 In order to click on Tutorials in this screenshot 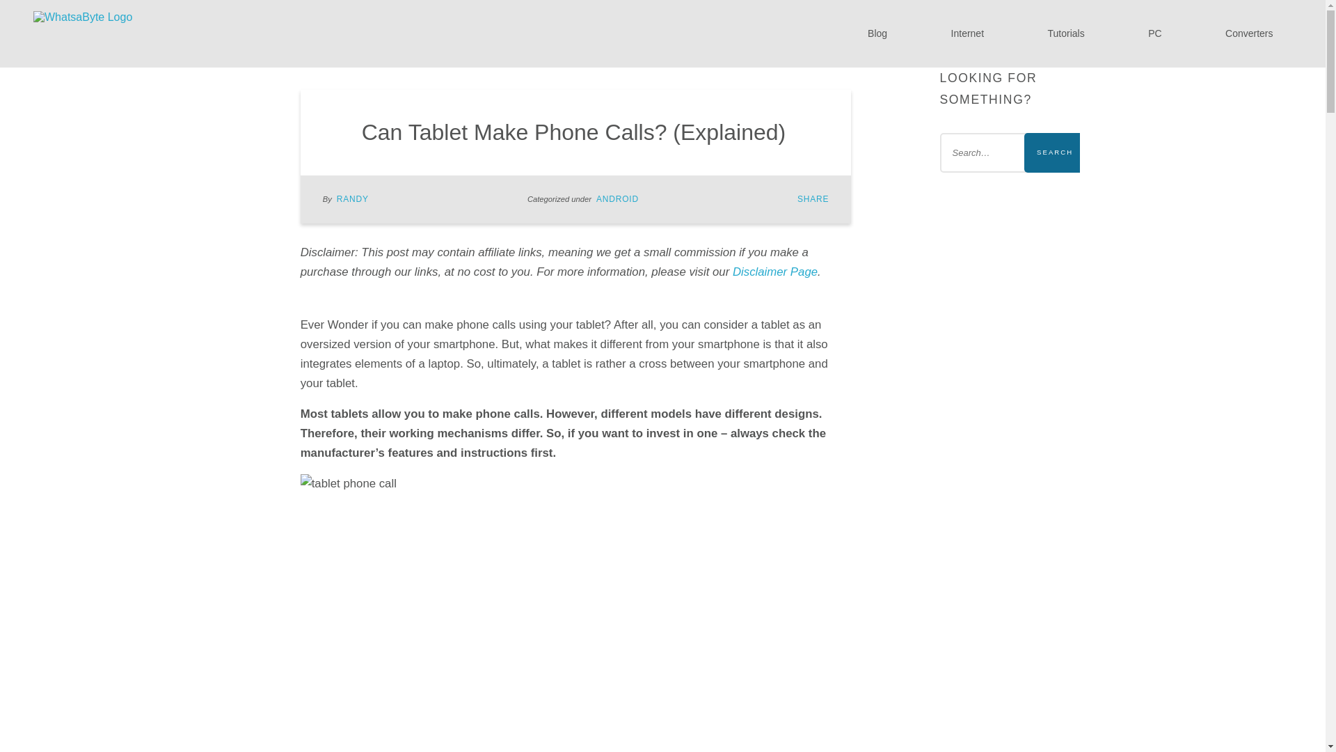, I will do `click(1066, 33)`.